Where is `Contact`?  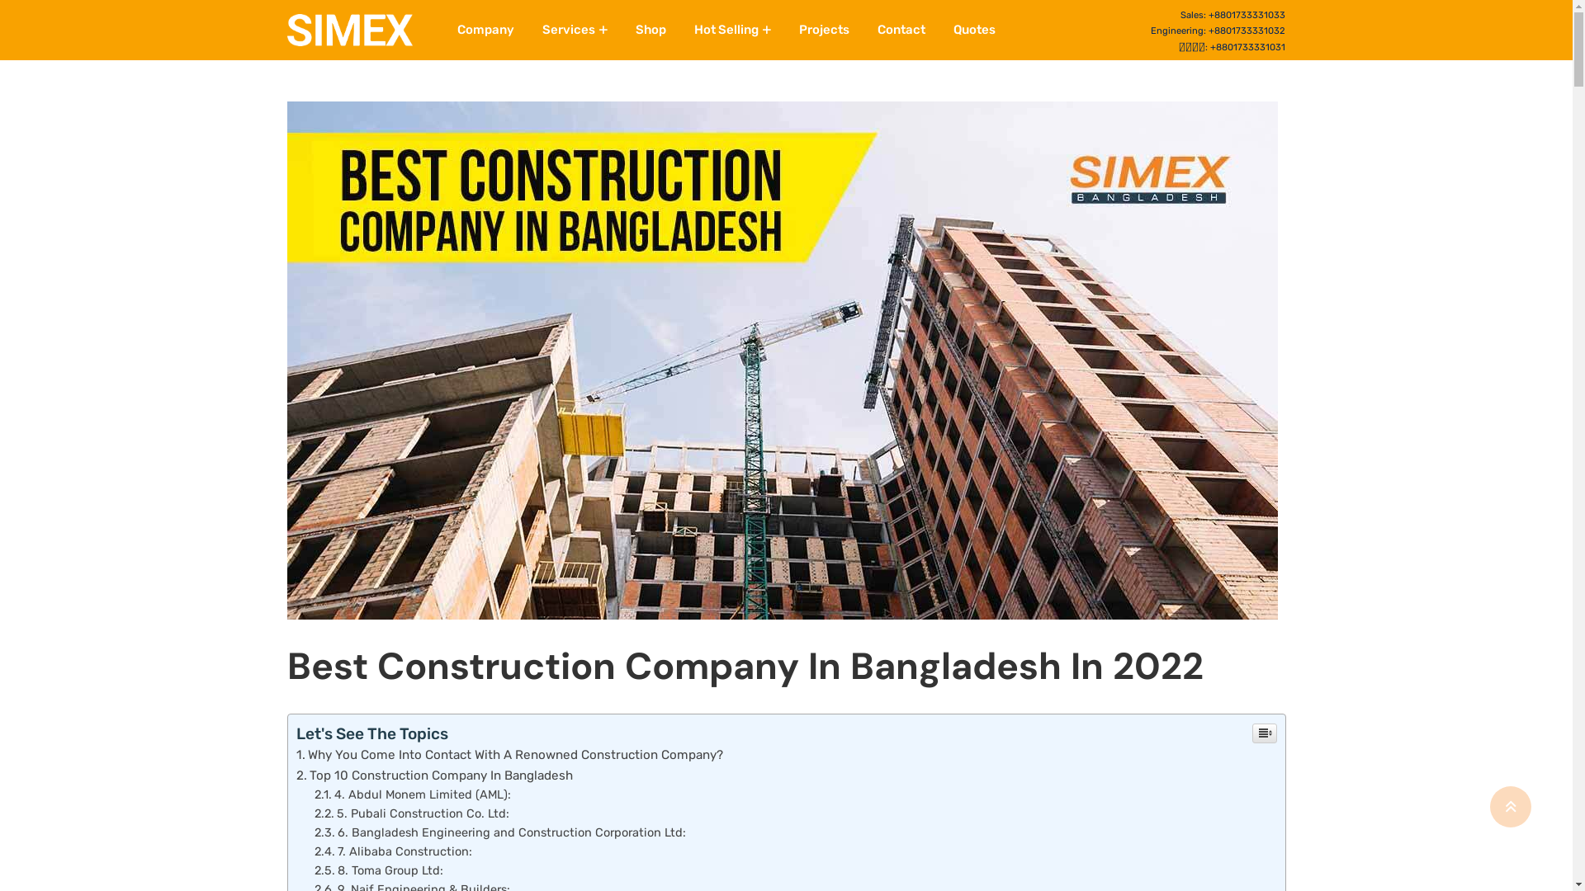
Contact is located at coordinates (901, 30).